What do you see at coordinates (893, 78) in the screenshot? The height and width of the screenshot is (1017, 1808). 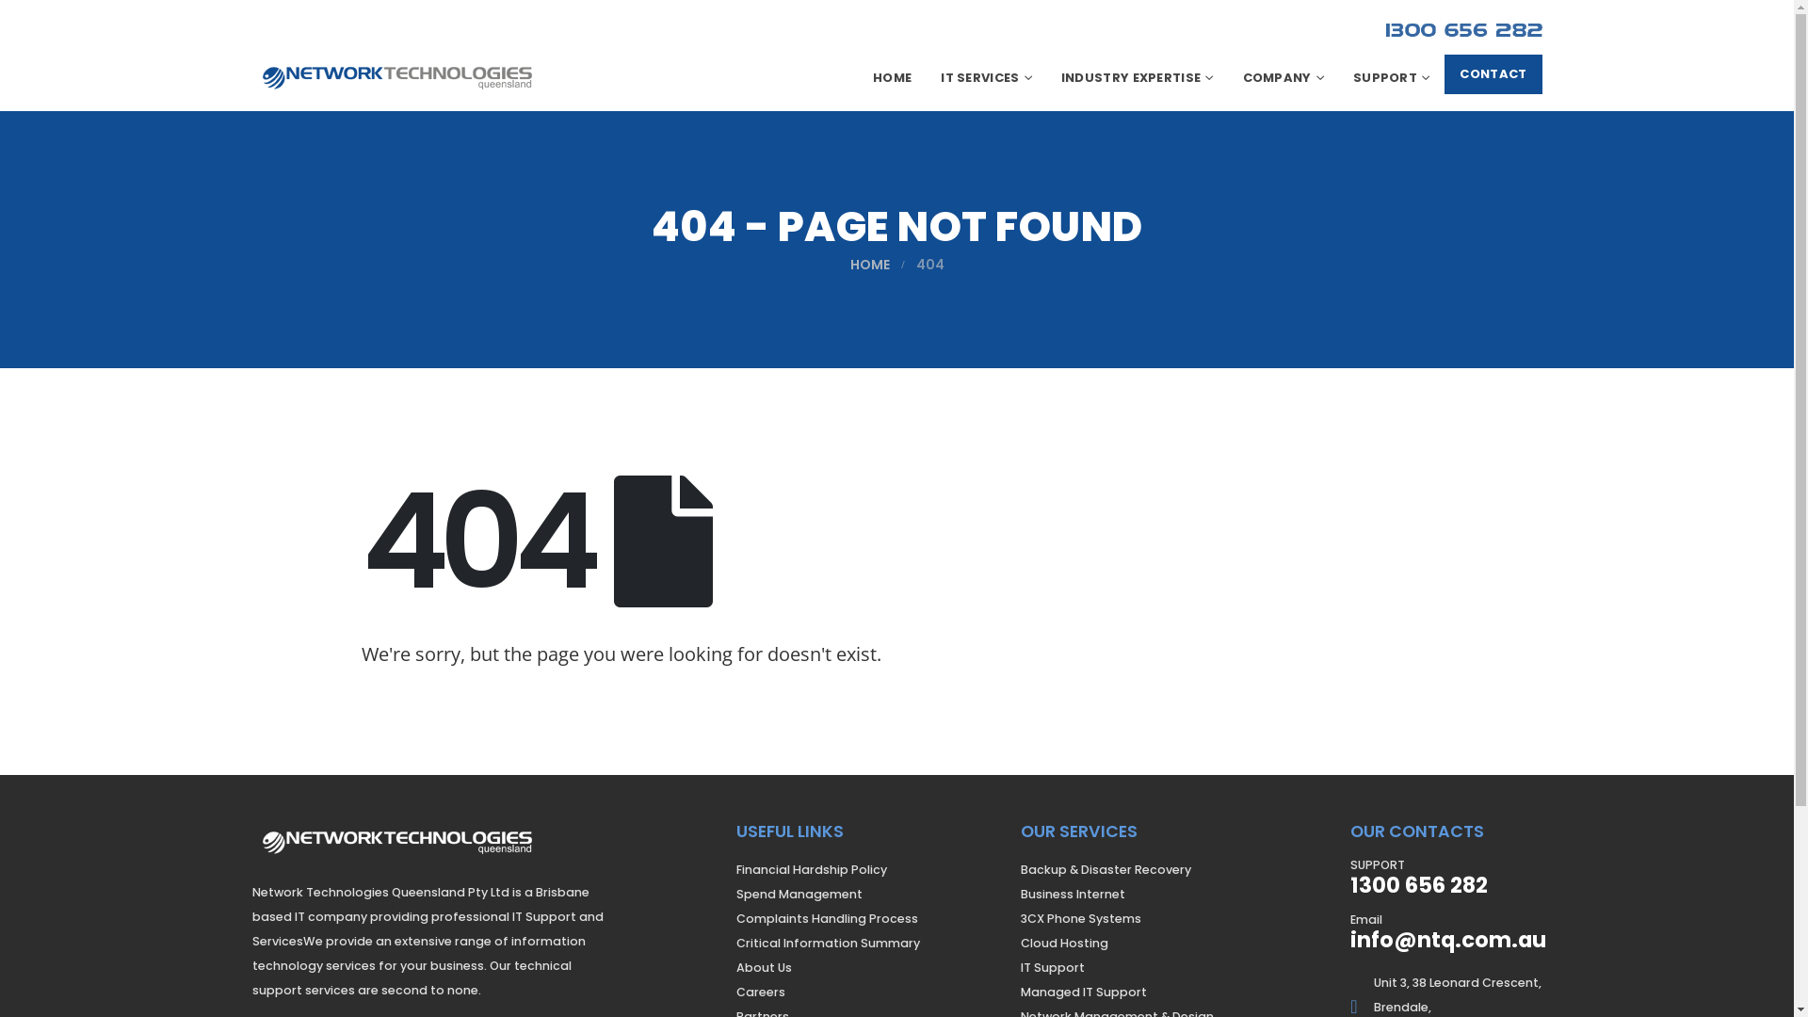 I see `HOME` at bounding box center [893, 78].